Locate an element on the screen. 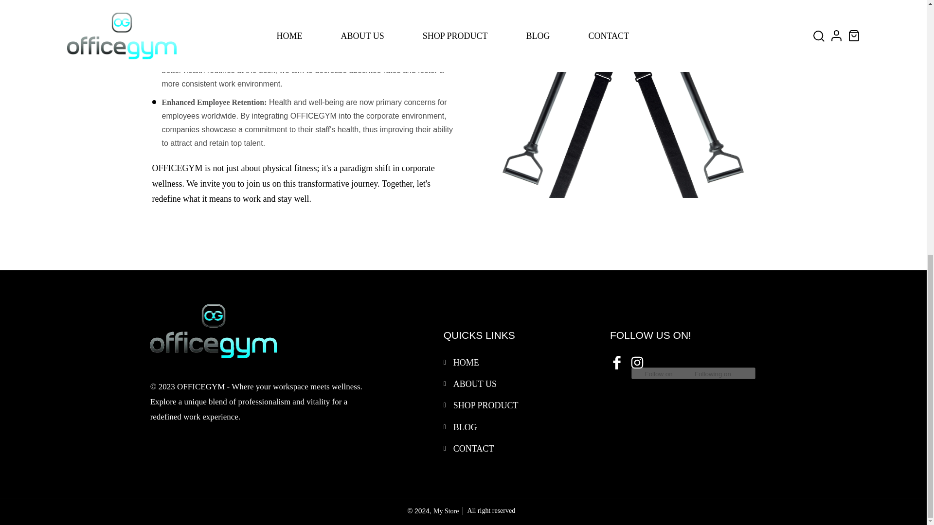  Instagram - My Store is located at coordinates (636, 362).